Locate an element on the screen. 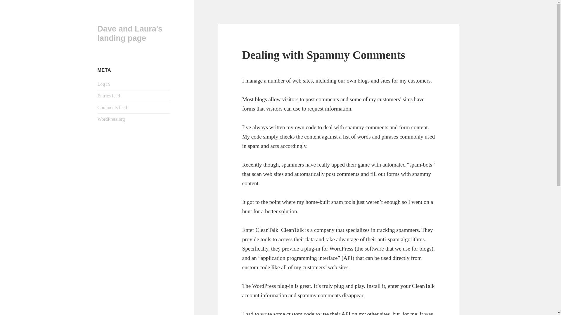 The height and width of the screenshot is (315, 561). Log in is located at coordinates (104, 84).